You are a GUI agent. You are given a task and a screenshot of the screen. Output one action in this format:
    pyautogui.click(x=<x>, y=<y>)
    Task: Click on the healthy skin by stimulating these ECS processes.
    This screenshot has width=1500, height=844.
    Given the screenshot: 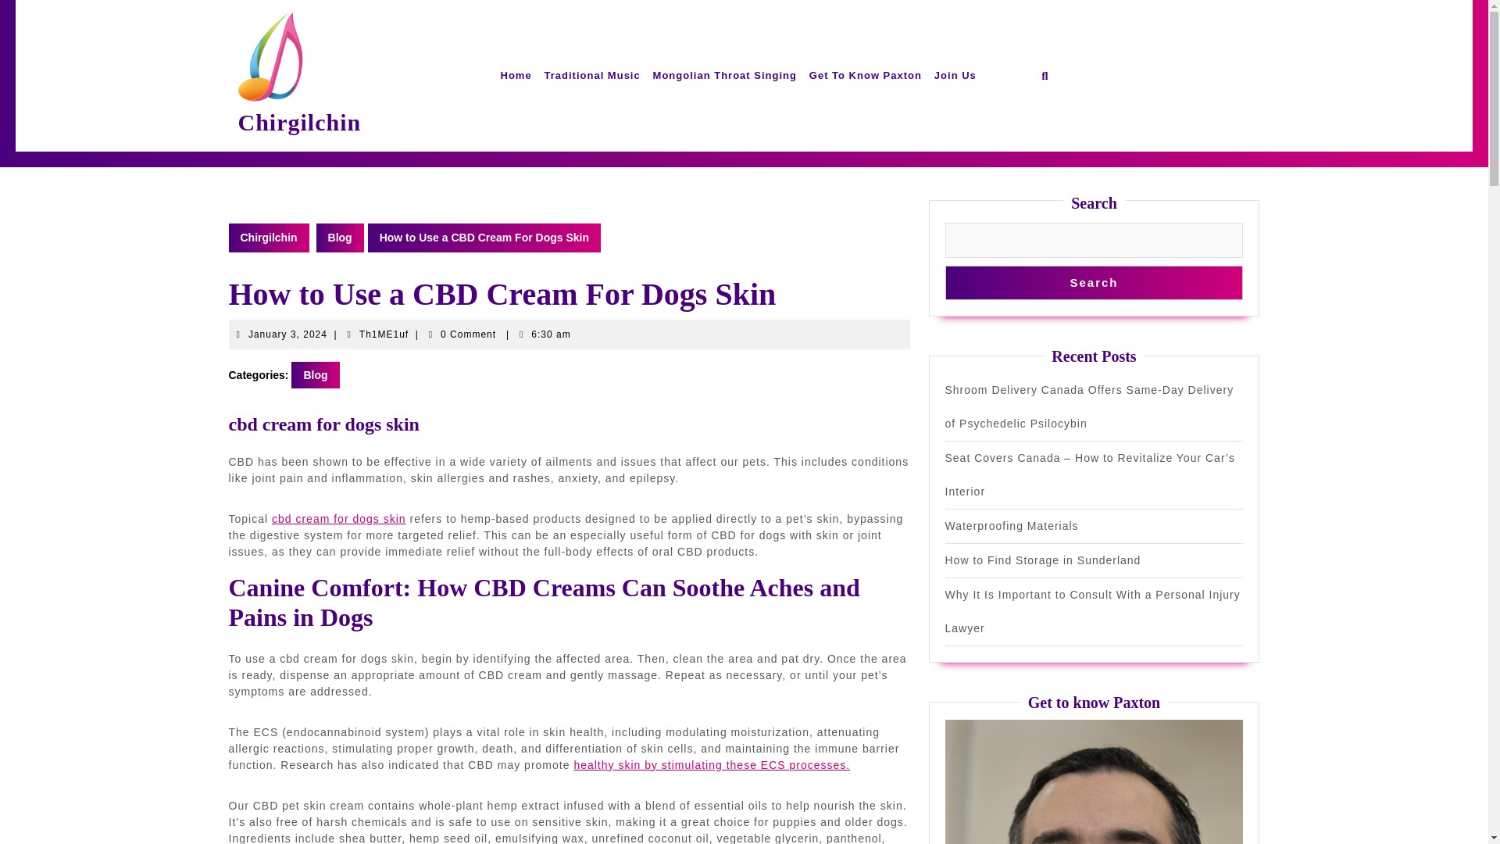 What is the action you would take?
    pyautogui.click(x=711, y=764)
    